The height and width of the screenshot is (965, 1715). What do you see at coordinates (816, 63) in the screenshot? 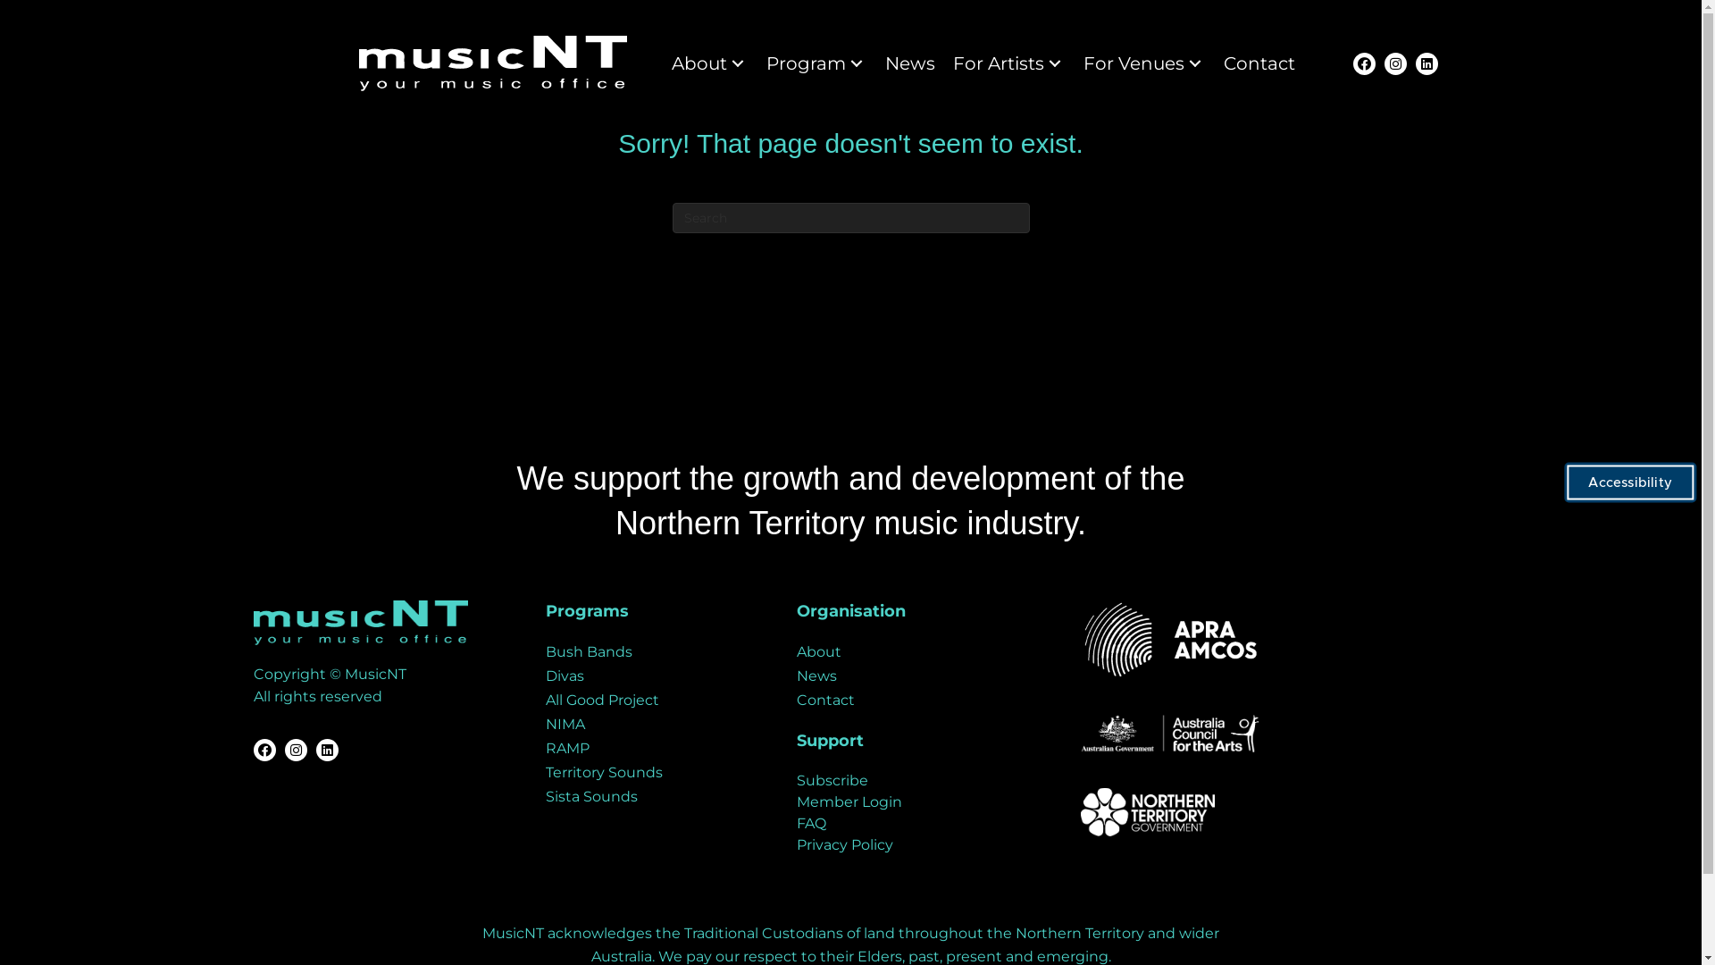
I see `Program` at bounding box center [816, 63].